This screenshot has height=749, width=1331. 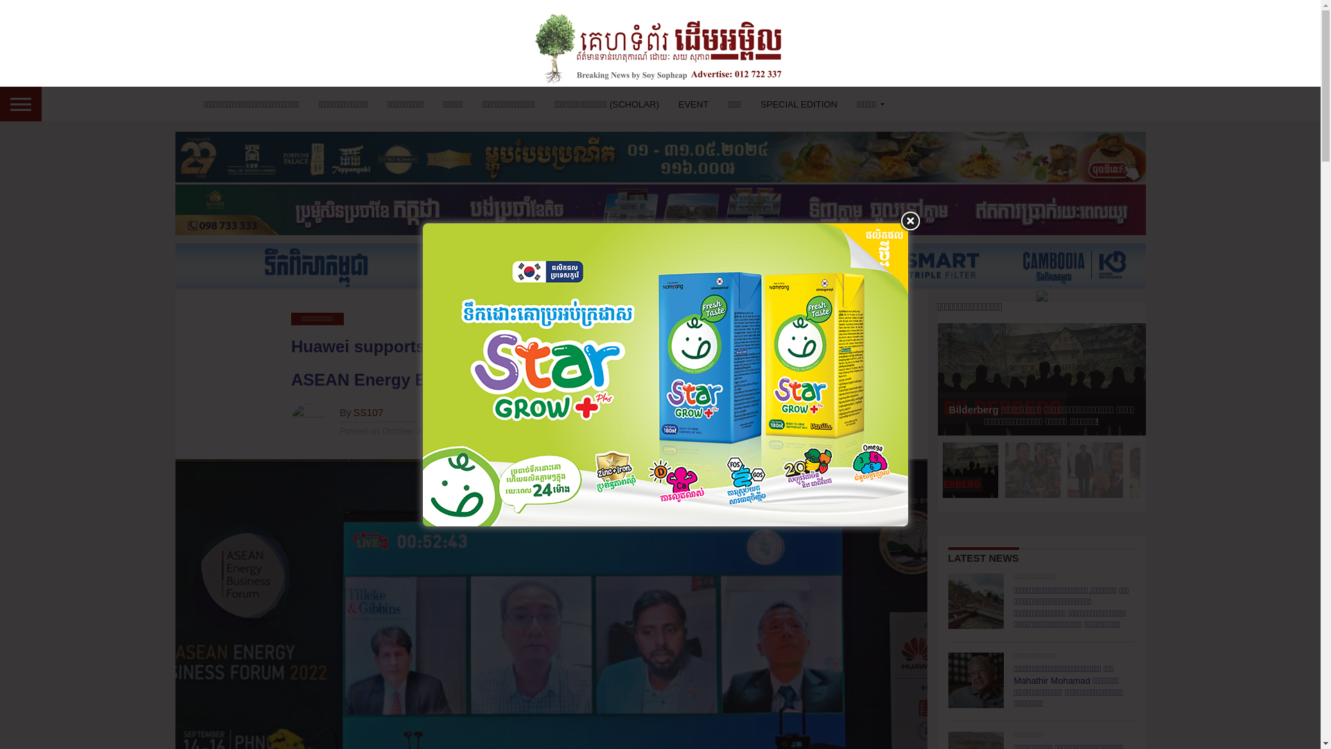 I want to click on EVENT, so click(x=693, y=104).